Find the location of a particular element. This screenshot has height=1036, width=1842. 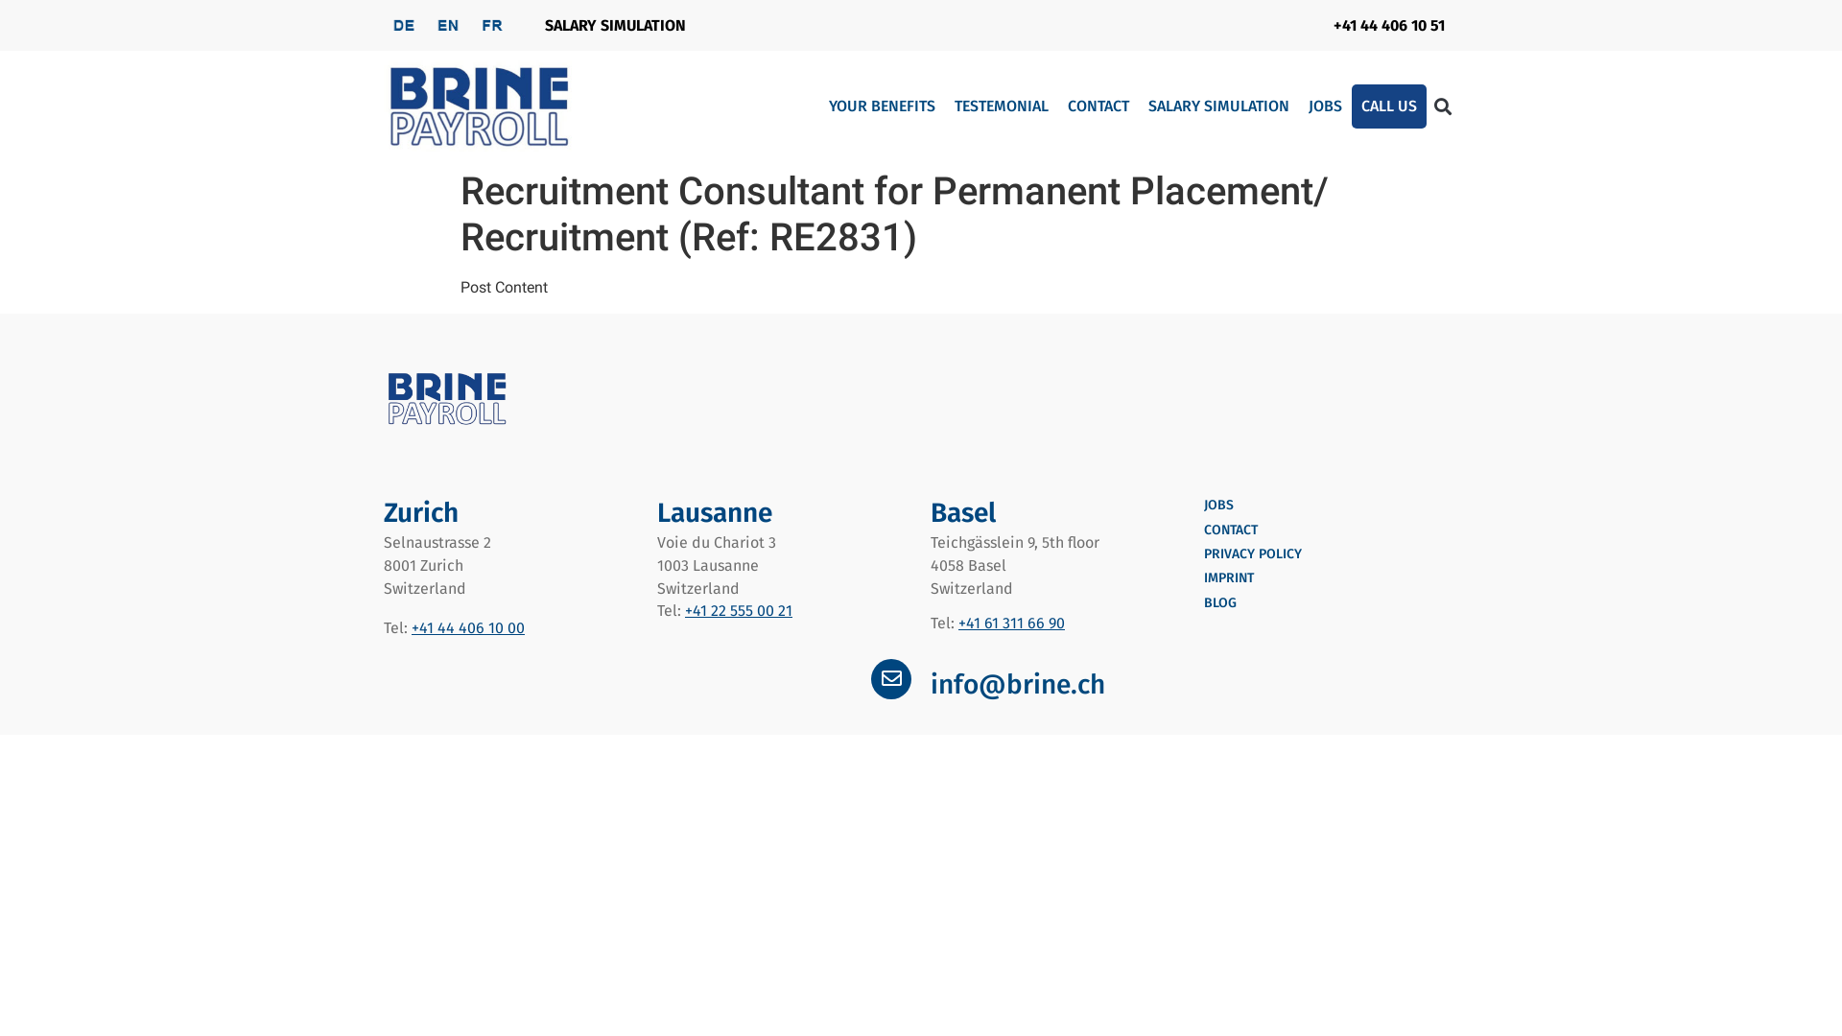

BLOG is located at coordinates (1220, 602).